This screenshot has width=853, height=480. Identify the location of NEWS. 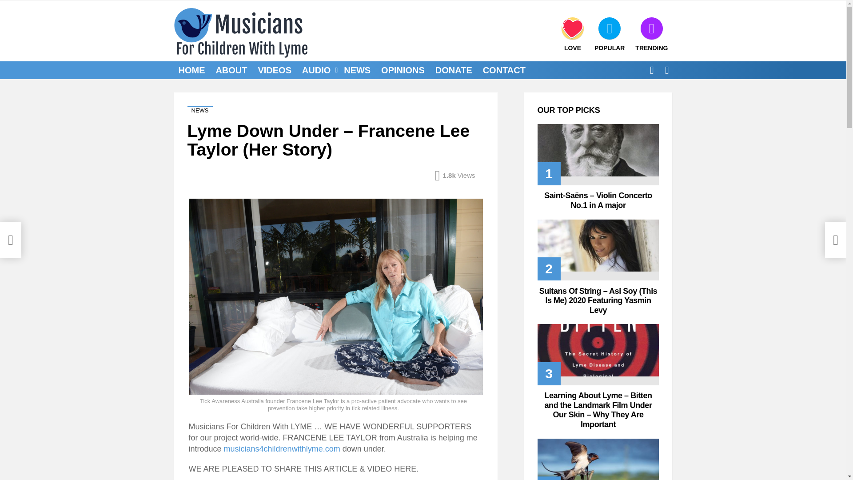
(200, 110).